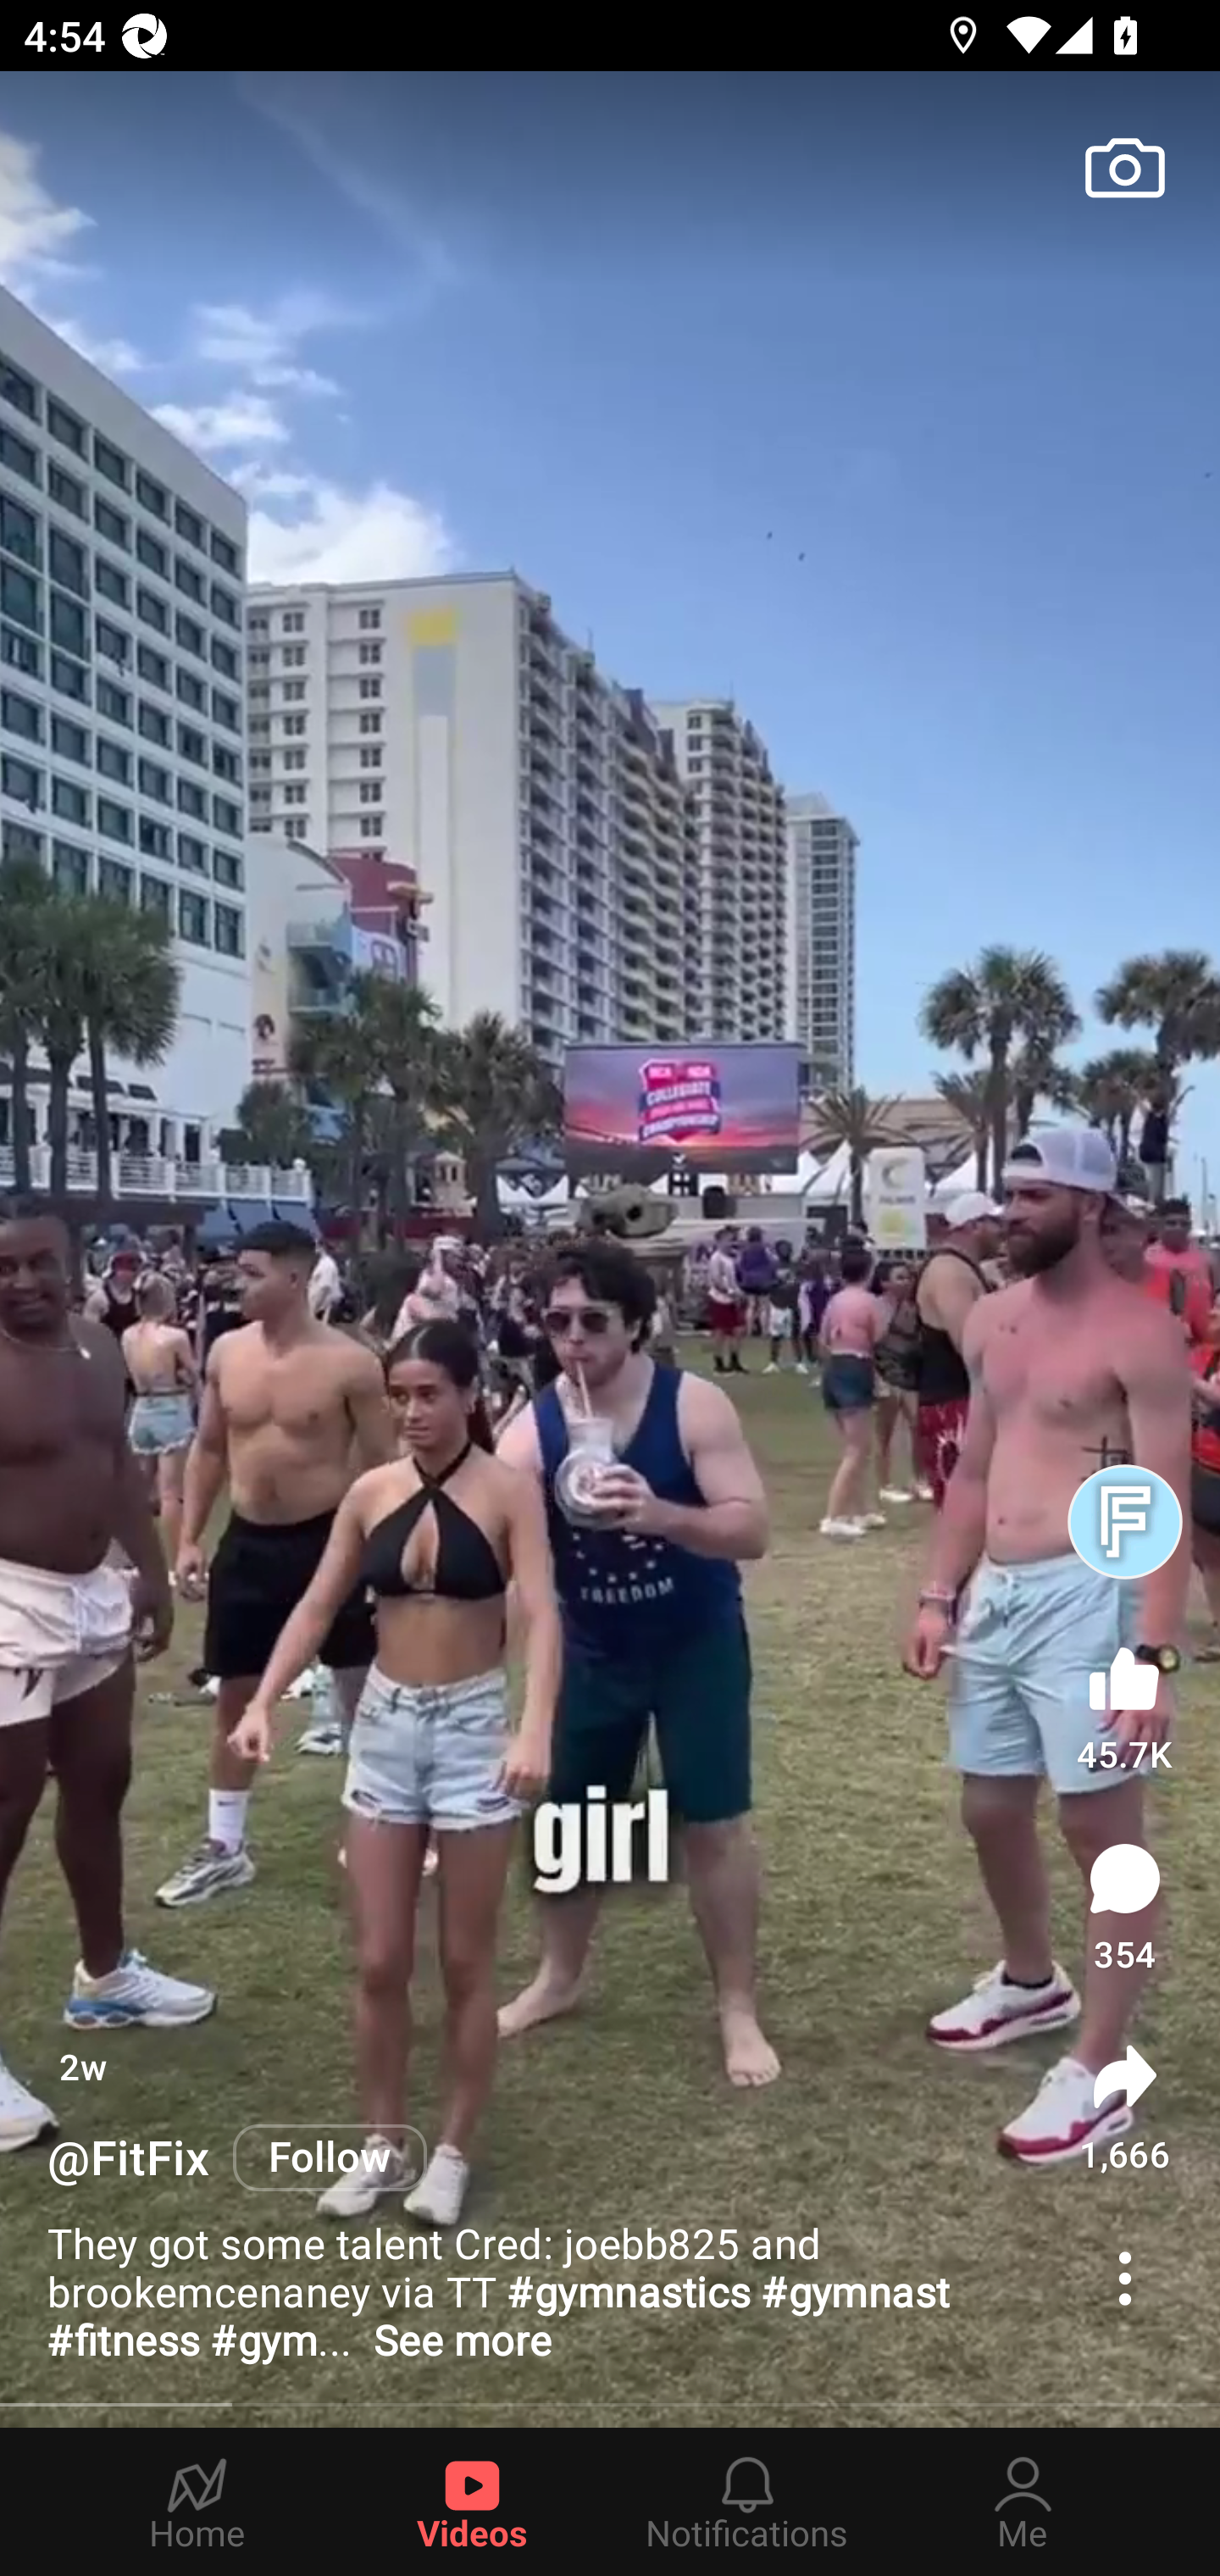 The width and height of the screenshot is (1220, 2576). What do you see at coordinates (197, 2501) in the screenshot?
I see `Home` at bounding box center [197, 2501].